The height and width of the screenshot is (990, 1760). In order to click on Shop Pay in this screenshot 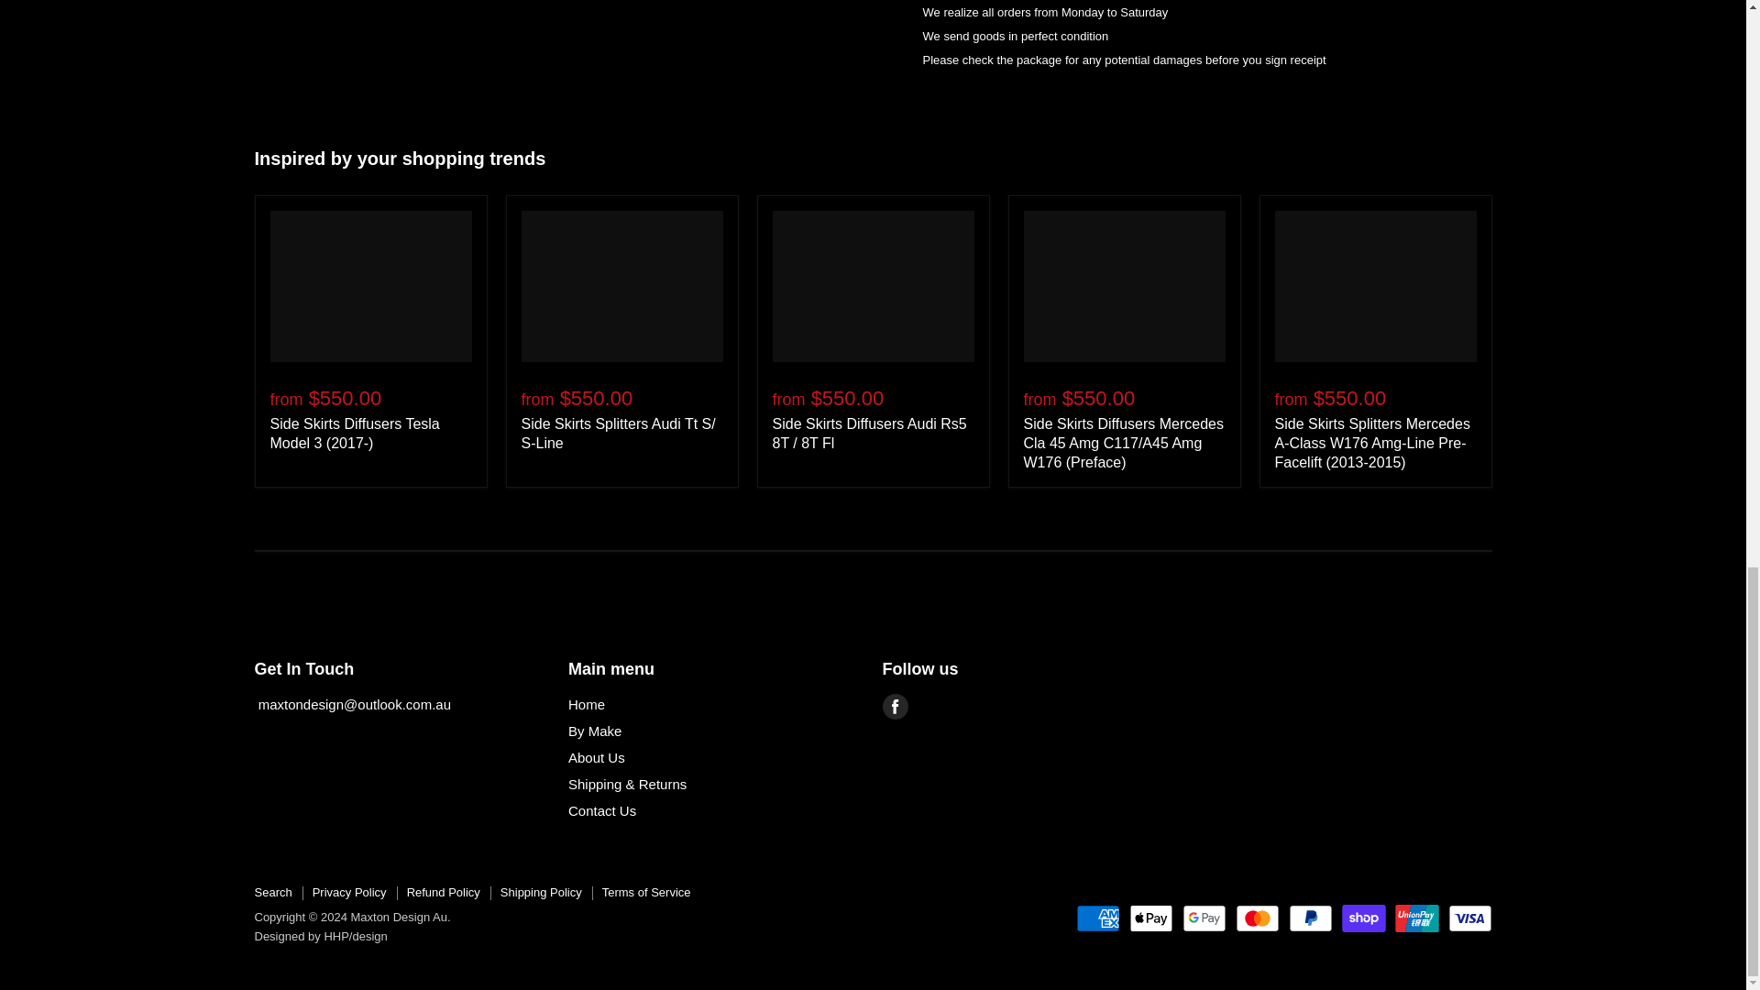, I will do `click(1364, 918)`.